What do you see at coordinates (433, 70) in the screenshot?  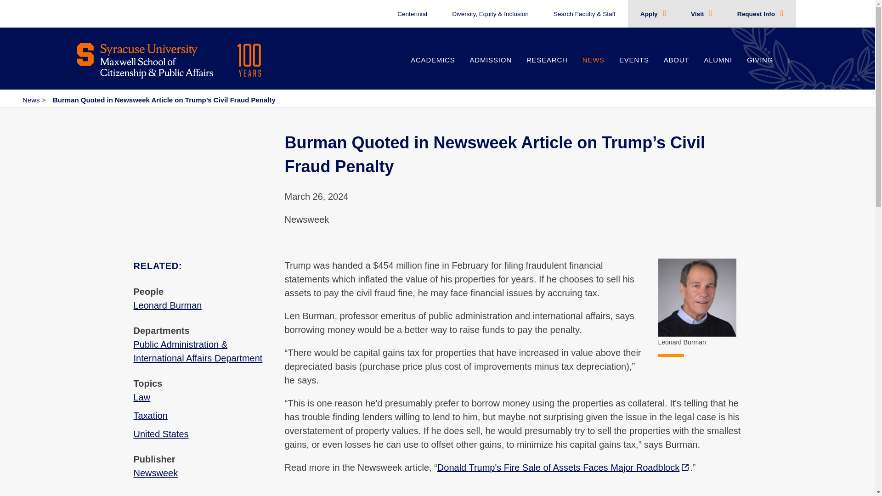 I see `ACADEMICS` at bounding box center [433, 70].